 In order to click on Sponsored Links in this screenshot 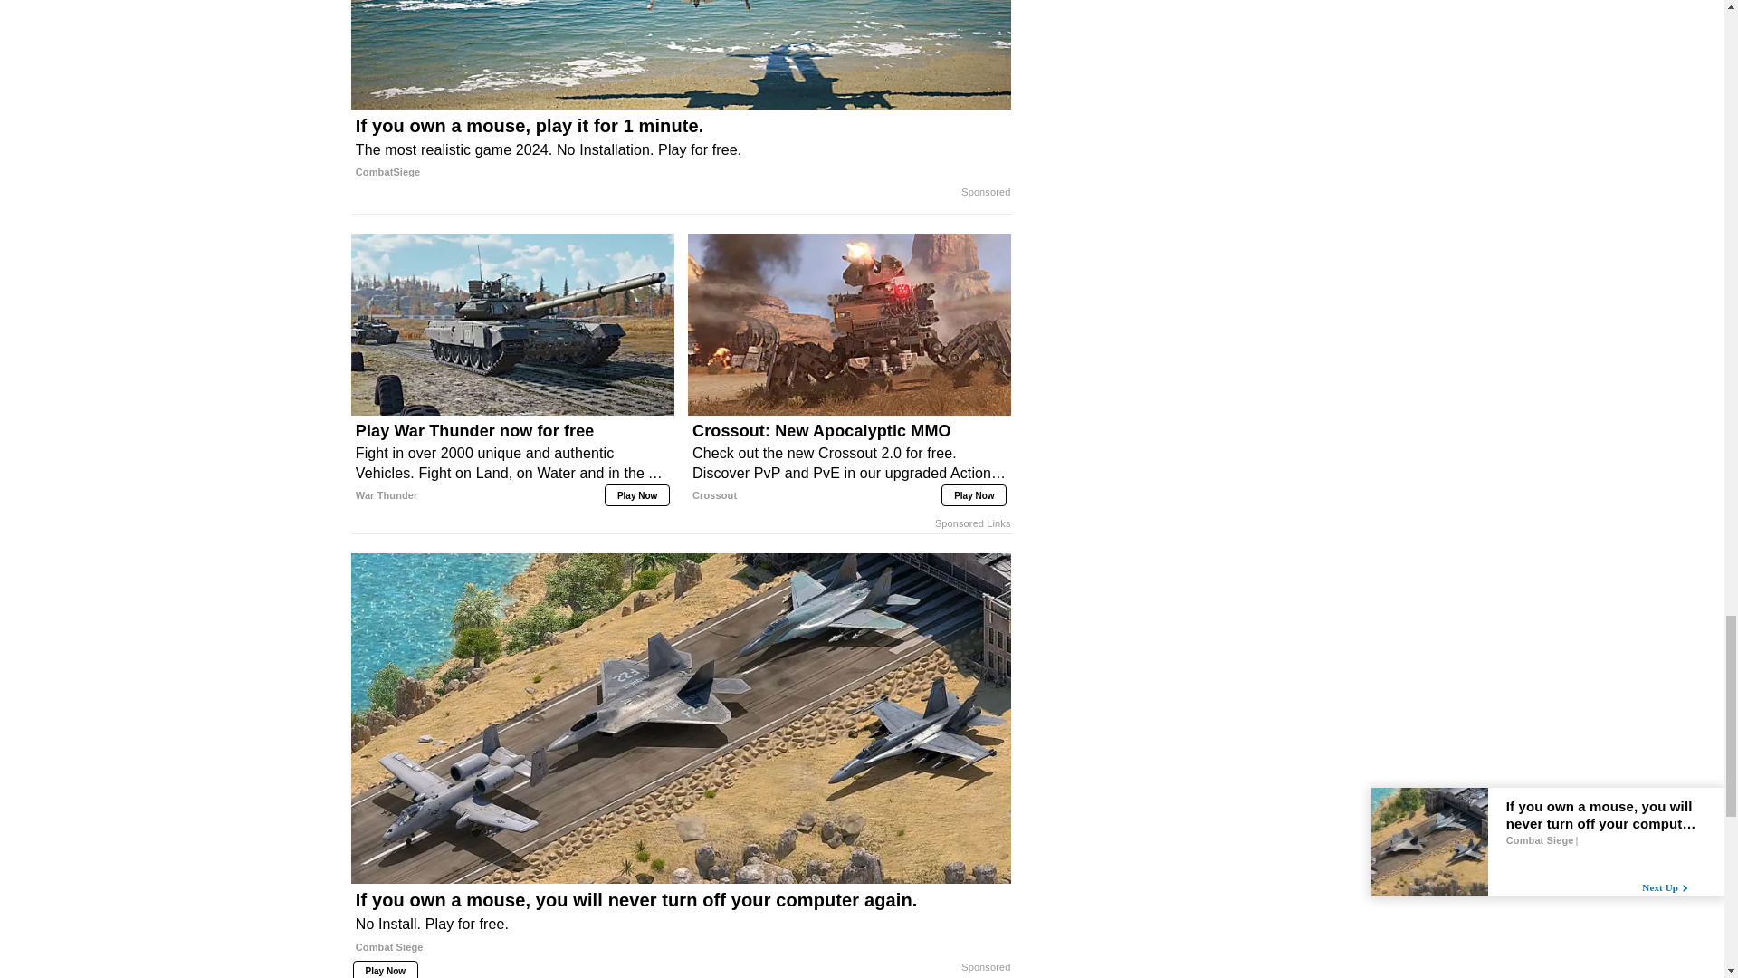, I will do `click(972, 523)`.